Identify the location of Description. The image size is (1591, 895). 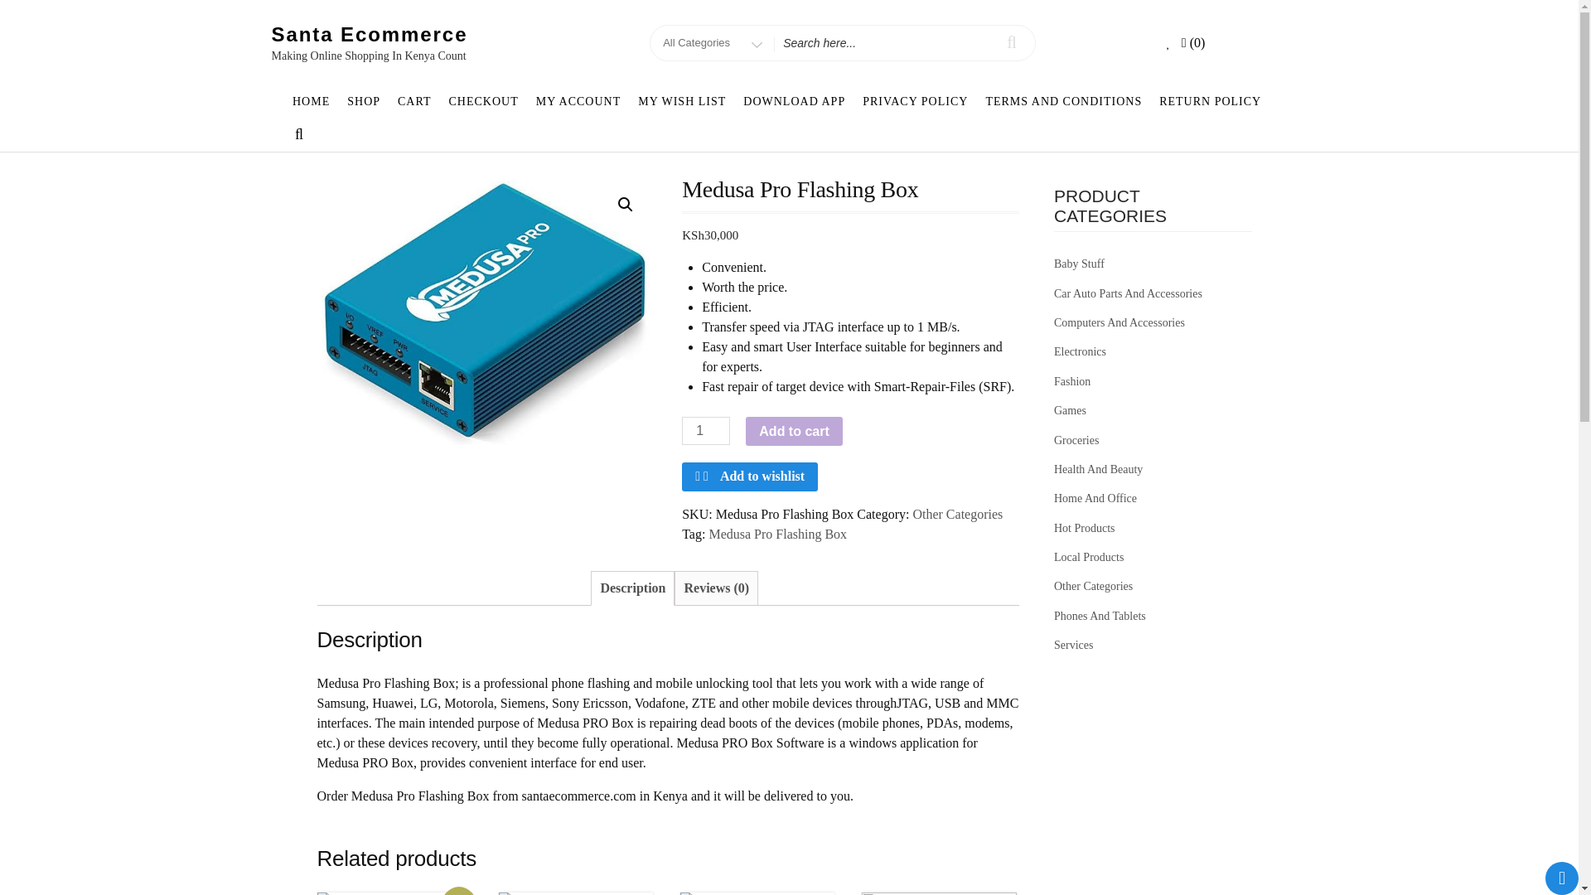
(364, 101).